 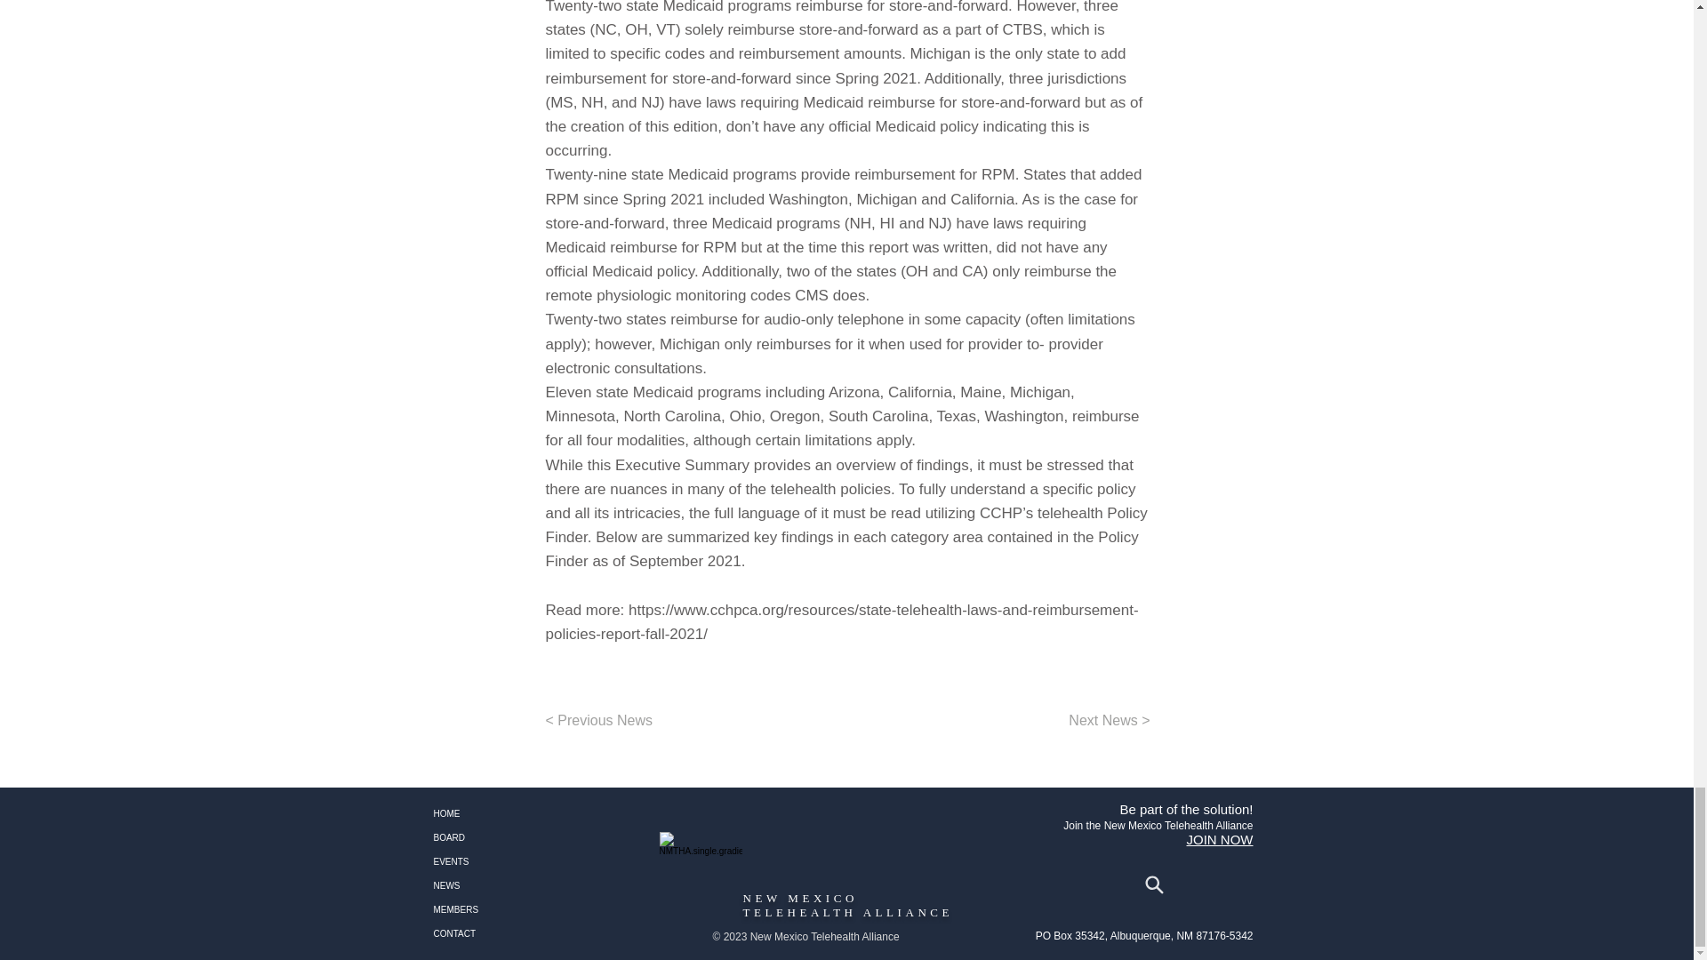 What do you see at coordinates (510, 812) in the screenshot?
I see `HOME` at bounding box center [510, 812].